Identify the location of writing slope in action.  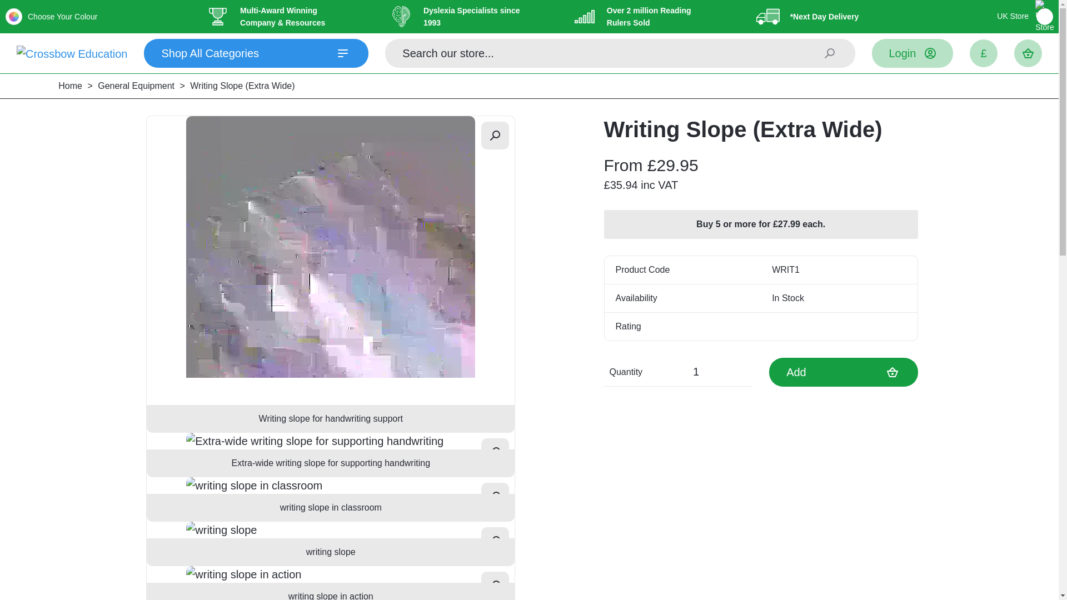
(330, 583).